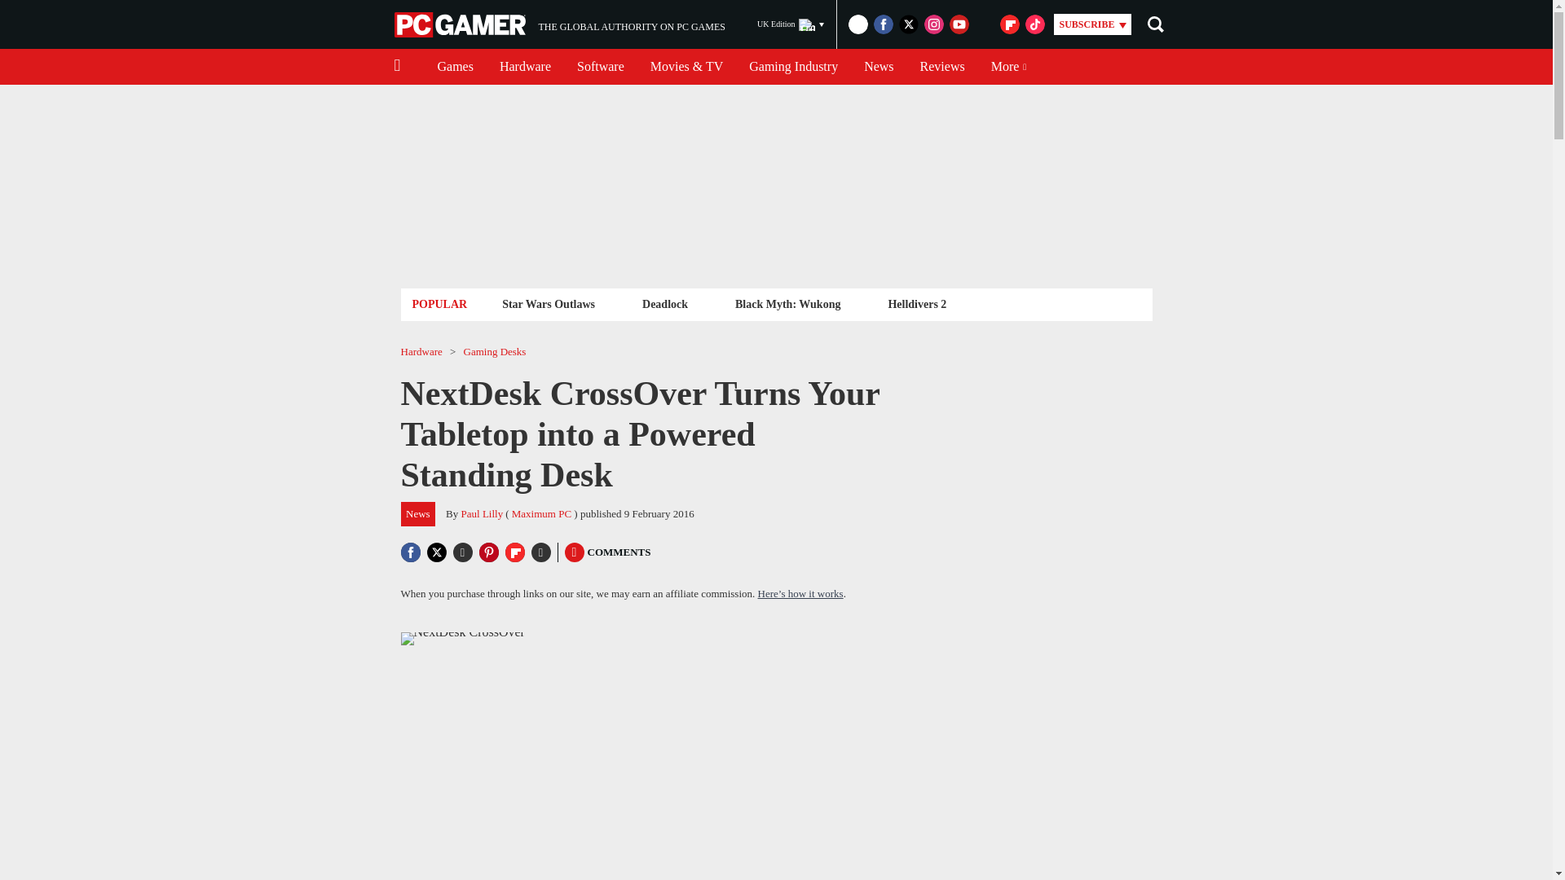 This screenshot has height=880, width=1565. What do you see at coordinates (461, 24) in the screenshot?
I see `PC Gamer` at bounding box center [461, 24].